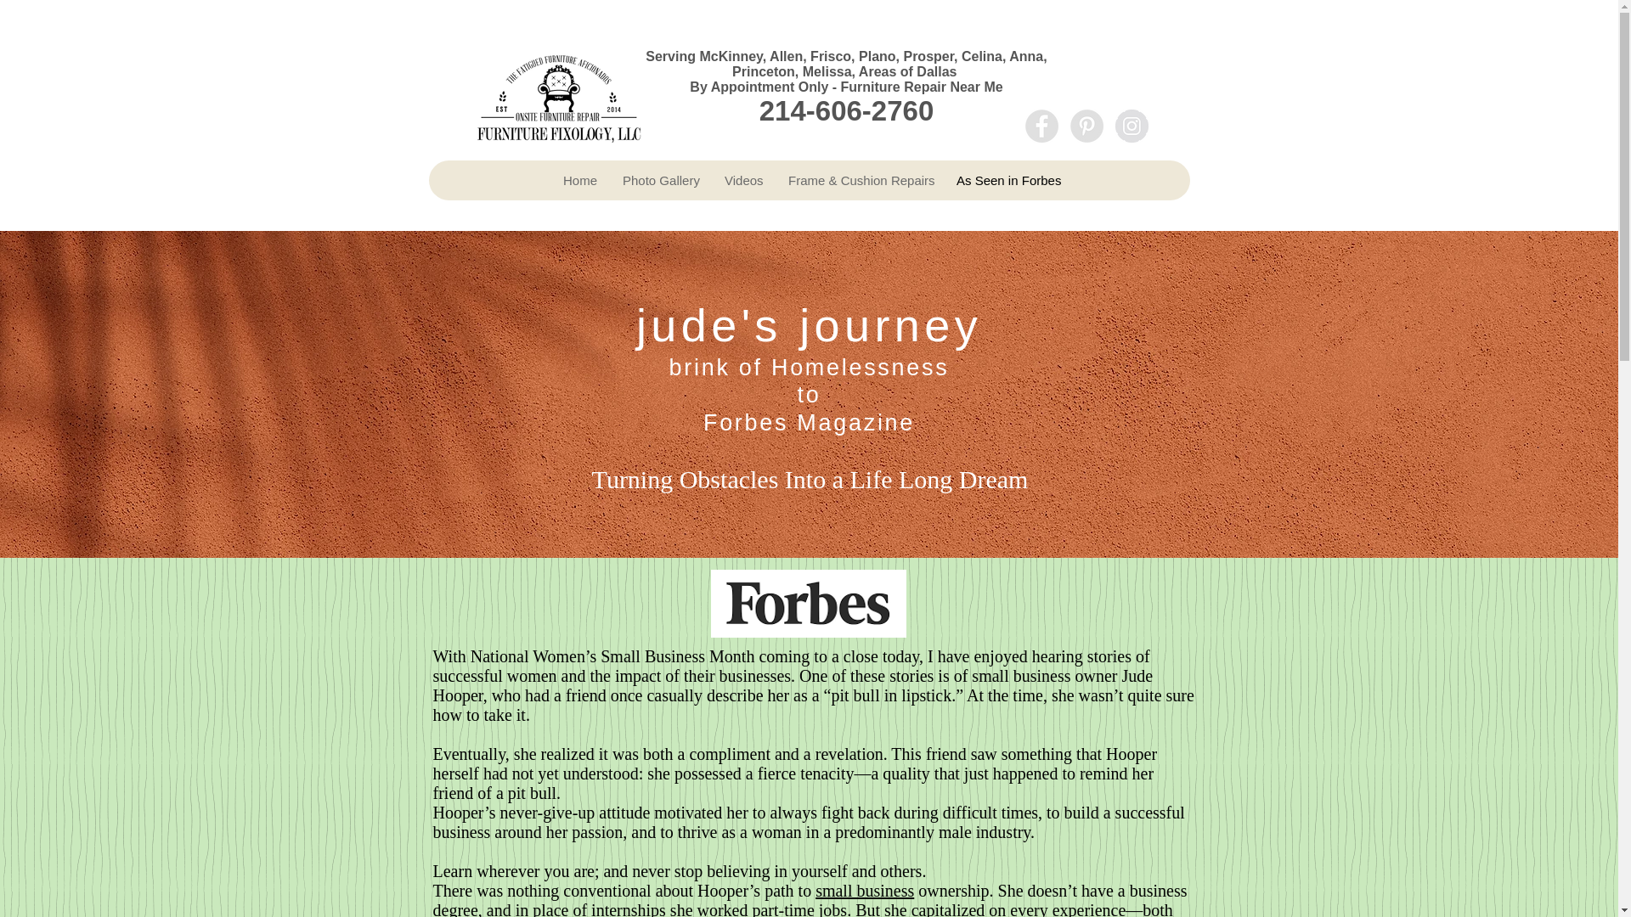 The height and width of the screenshot is (917, 1631). I want to click on small business, so click(865, 890).